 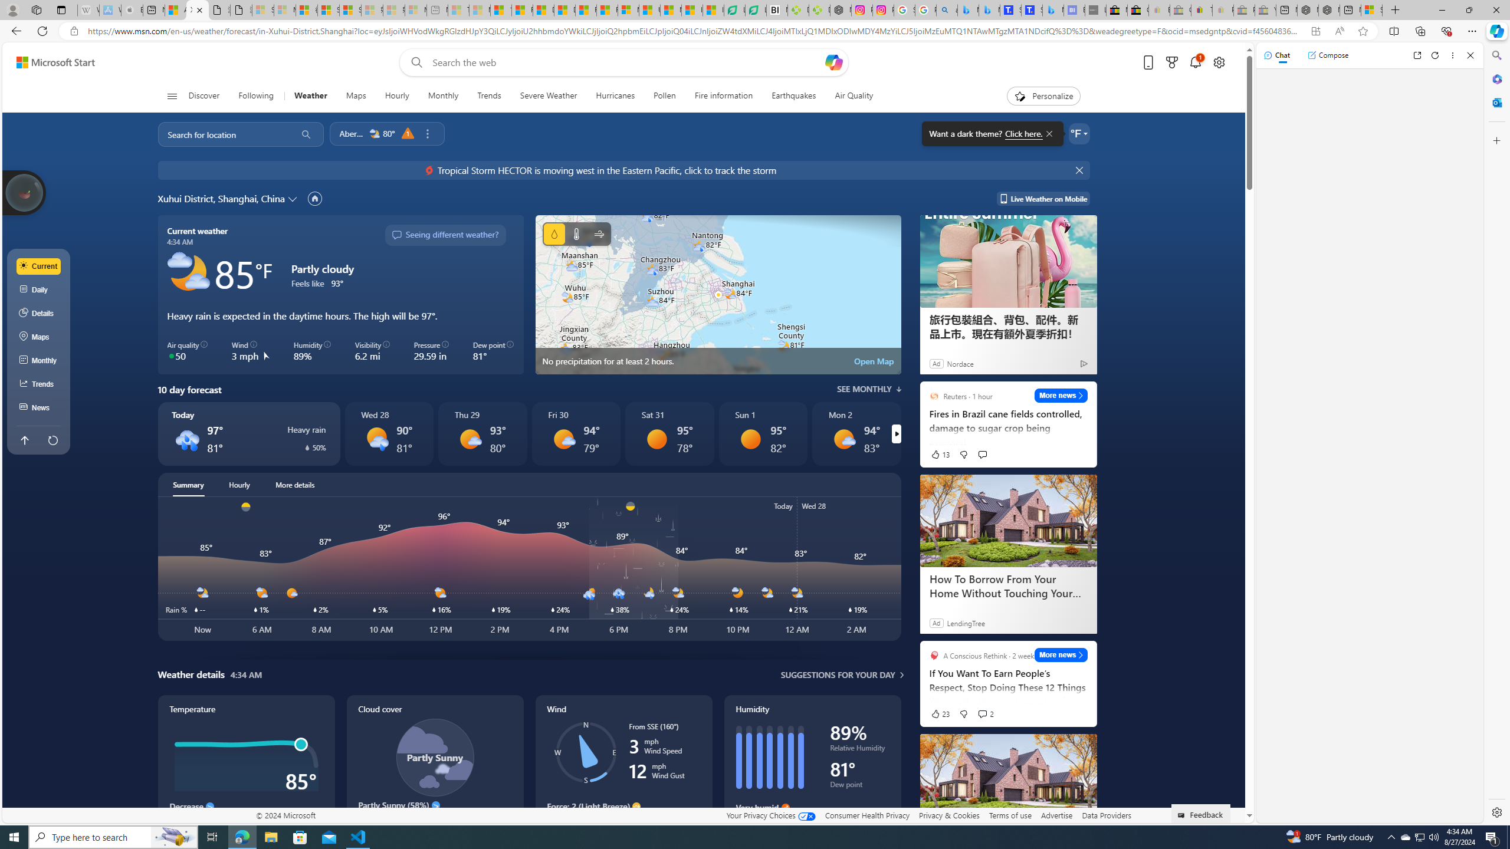 What do you see at coordinates (39, 266) in the screenshot?
I see `Current` at bounding box center [39, 266].